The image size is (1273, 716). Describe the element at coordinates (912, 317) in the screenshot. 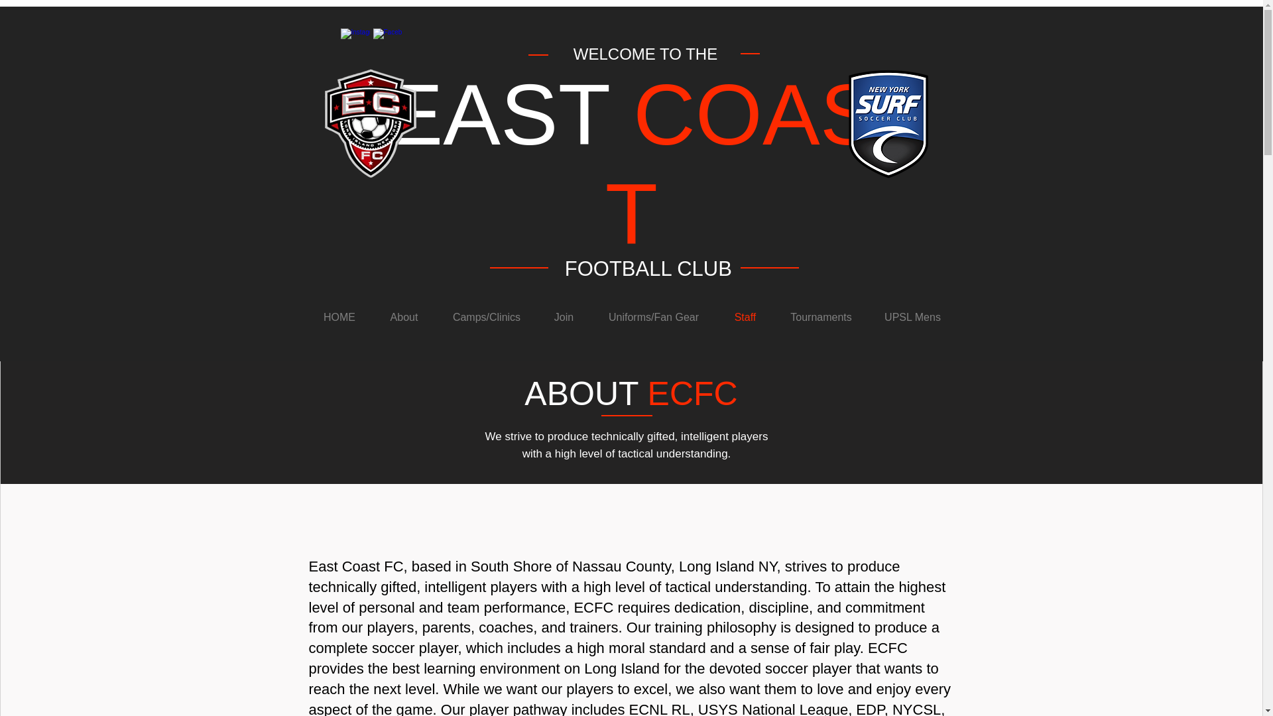

I see `UPSL Mens` at that location.